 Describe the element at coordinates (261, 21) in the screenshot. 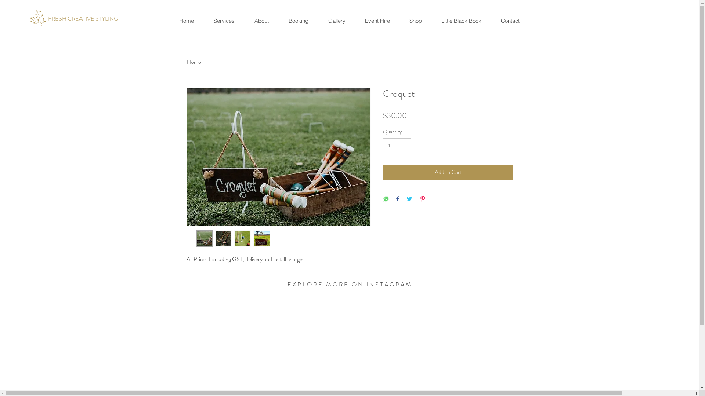

I see `About` at that location.